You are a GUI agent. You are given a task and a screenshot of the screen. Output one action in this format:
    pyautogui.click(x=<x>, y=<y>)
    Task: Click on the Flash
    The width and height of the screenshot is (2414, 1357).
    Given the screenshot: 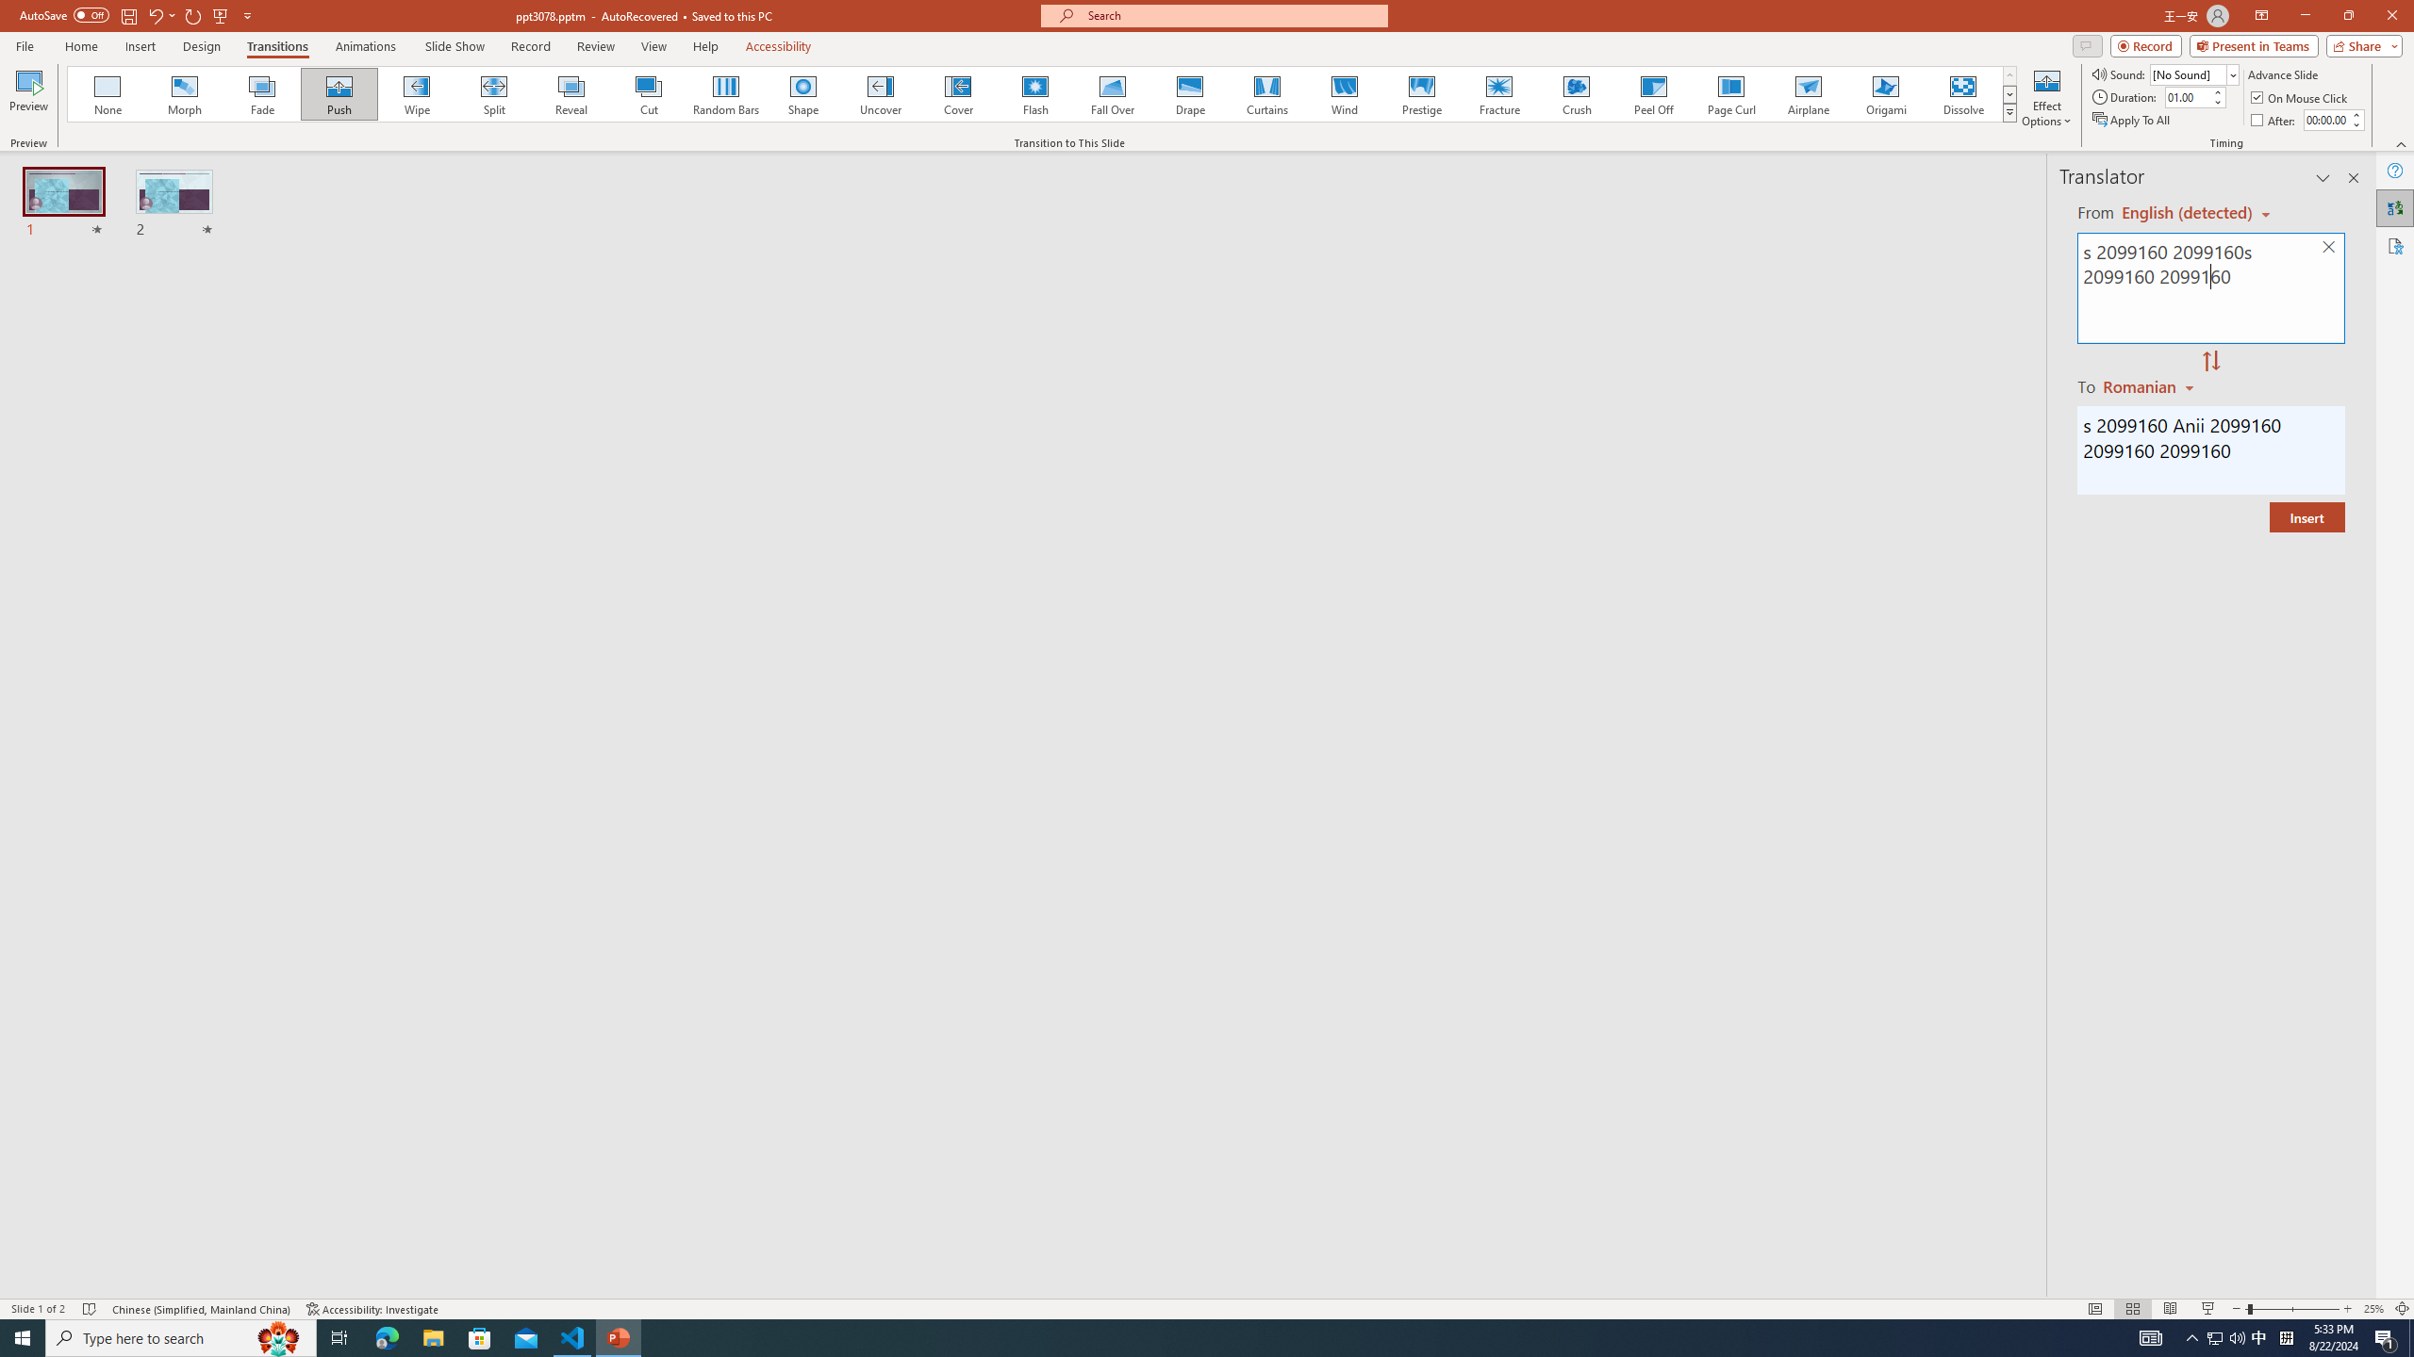 What is the action you would take?
    pyautogui.click(x=1035, y=94)
    